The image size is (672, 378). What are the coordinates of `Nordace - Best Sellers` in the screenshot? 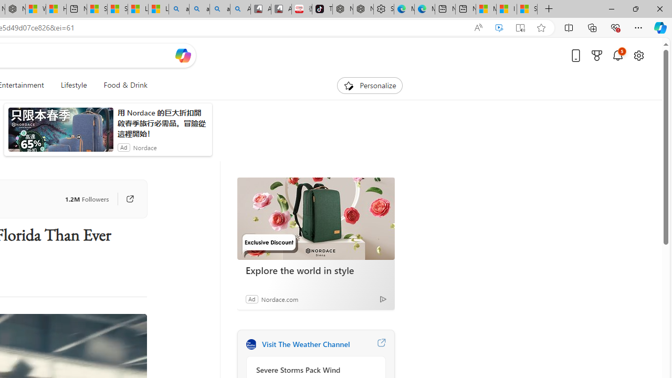 It's located at (342, 9).